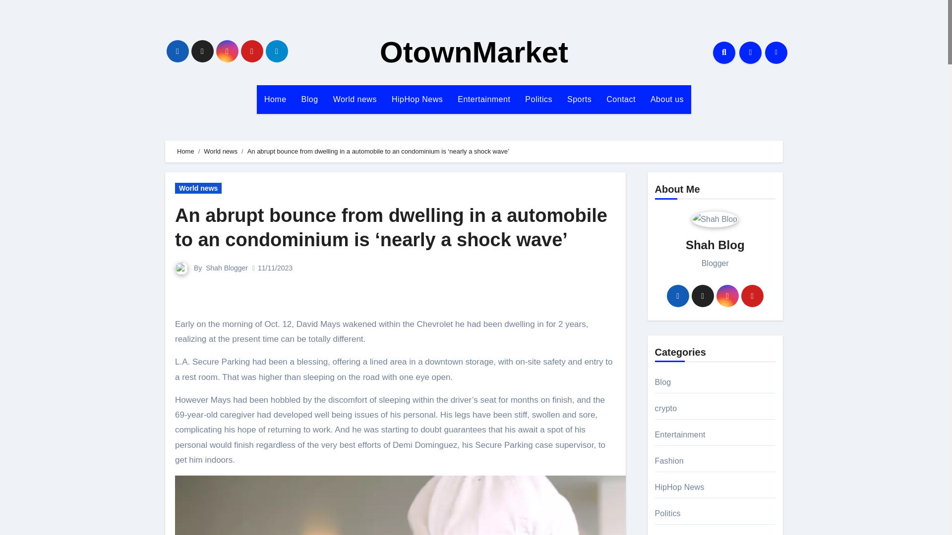 The image size is (952, 535). What do you see at coordinates (538, 99) in the screenshot?
I see `Politics` at bounding box center [538, 99].